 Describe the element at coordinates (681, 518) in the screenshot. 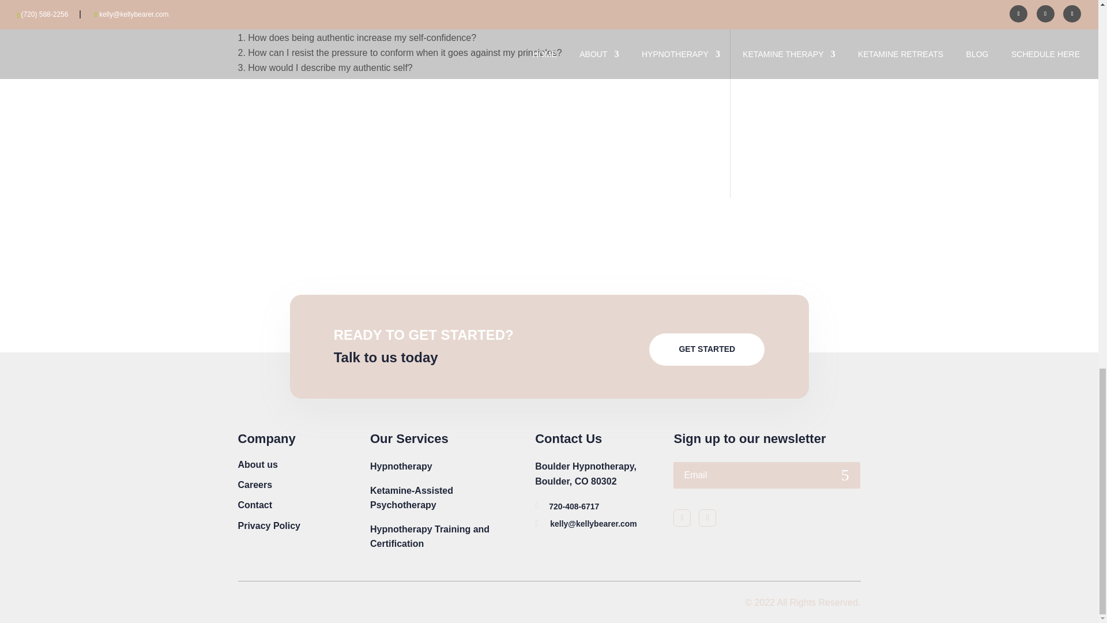

I see `Follow on Facebook` at that location.